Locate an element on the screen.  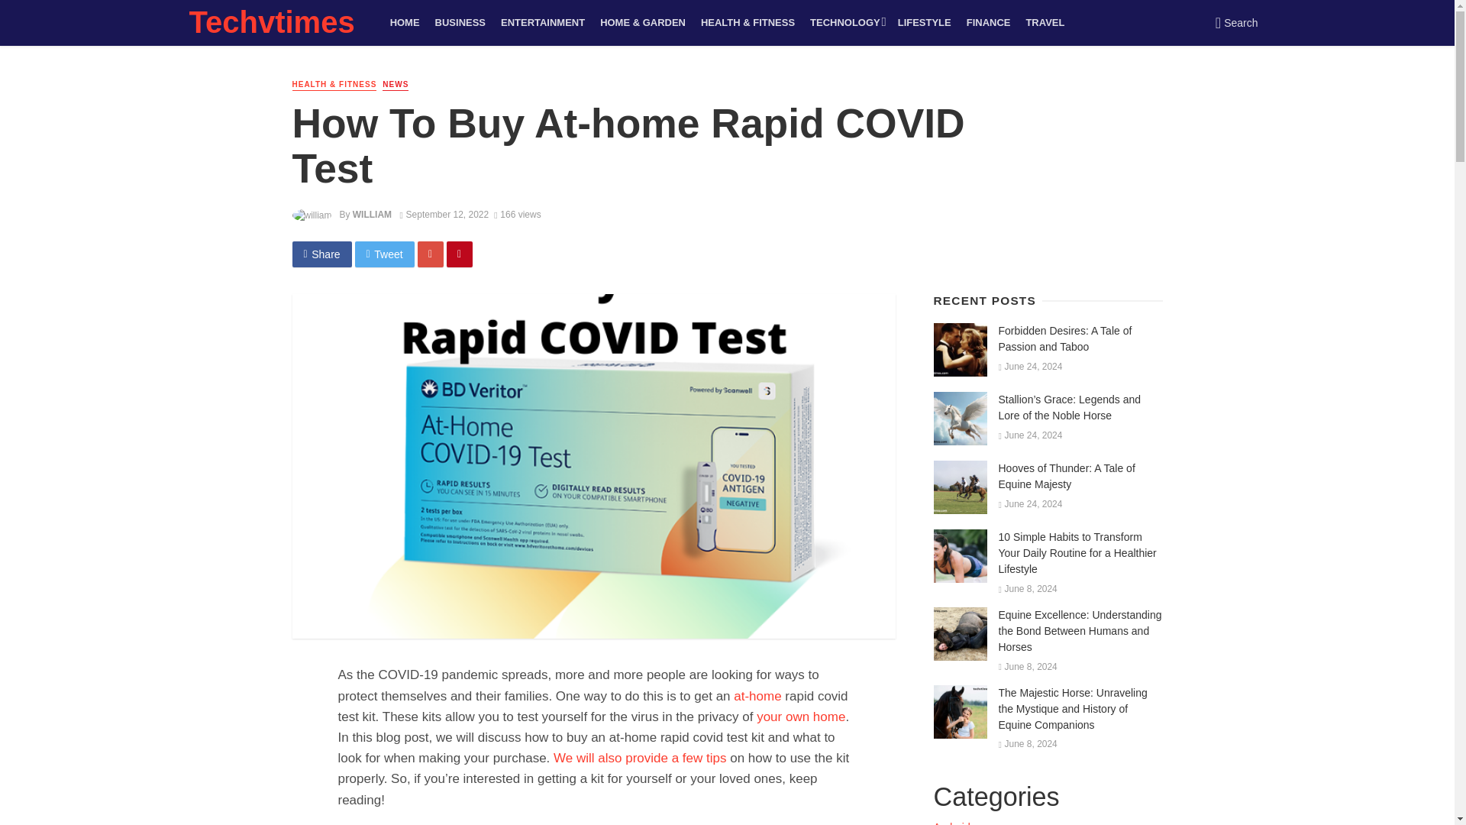
NEWS is located at coordinates (396, 84).